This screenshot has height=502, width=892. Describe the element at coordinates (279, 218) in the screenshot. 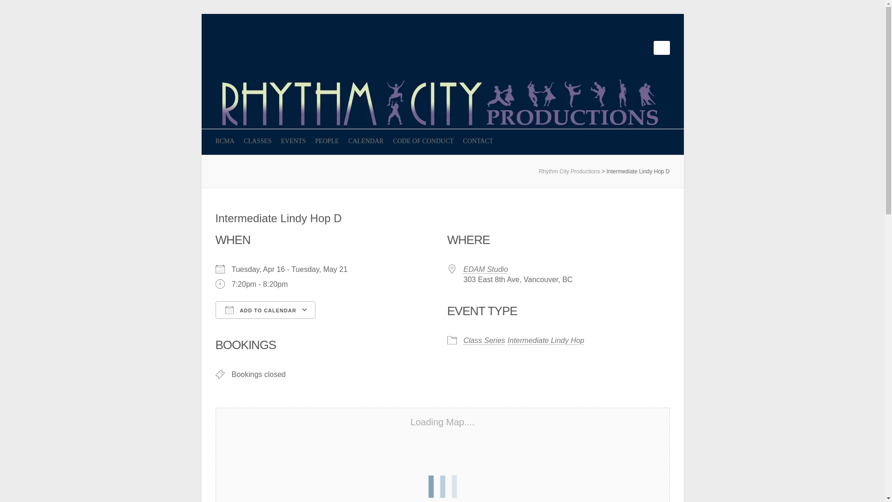

I see `Intermediate Lindy Hop D` at that location.